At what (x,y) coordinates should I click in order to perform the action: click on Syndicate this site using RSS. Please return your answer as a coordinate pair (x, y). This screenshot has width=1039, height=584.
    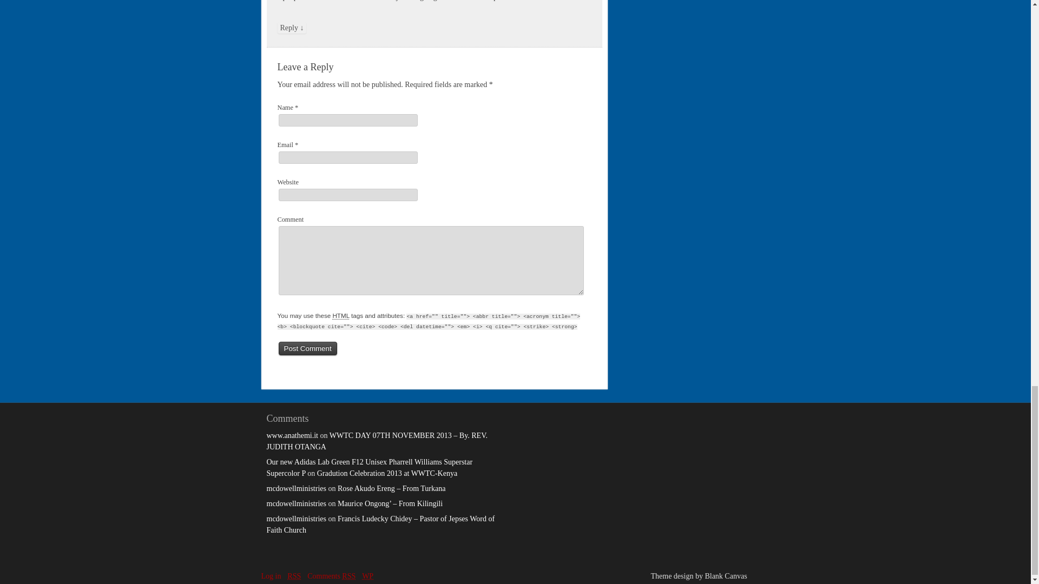
    Looking at the image, I should click on (294, 576).